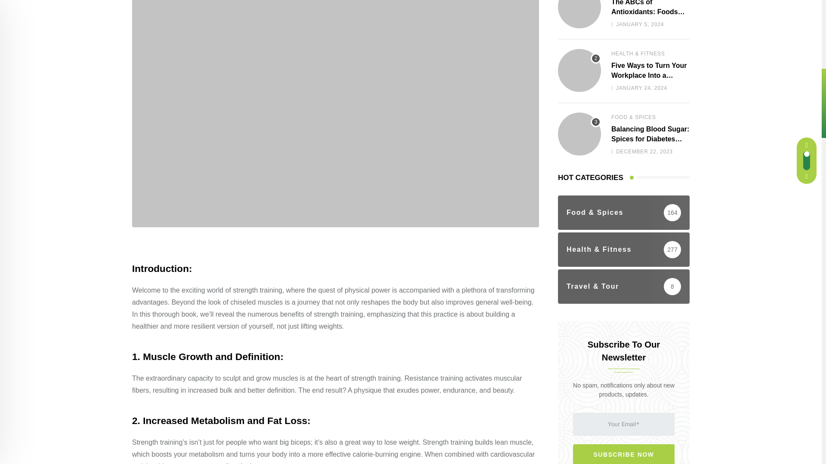 This screenshot has height=464, width=826. Describe the element at coordinates (579, 134) in the screenshot. I see `Balancing Blood Sugar: Spices for Diabetes Management` at that location.